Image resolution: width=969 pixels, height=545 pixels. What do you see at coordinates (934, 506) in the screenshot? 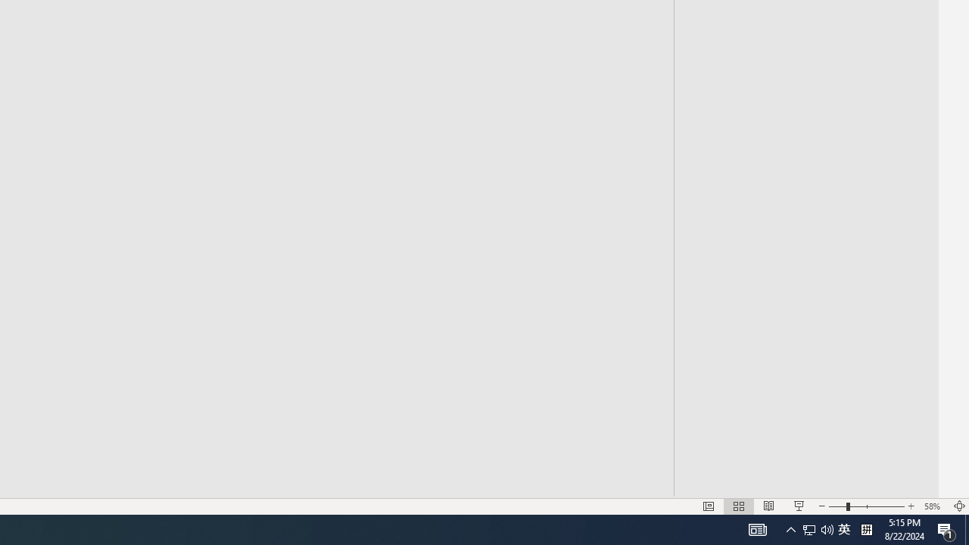
I see `Zoom 58%` at bounding box center [934, 506].